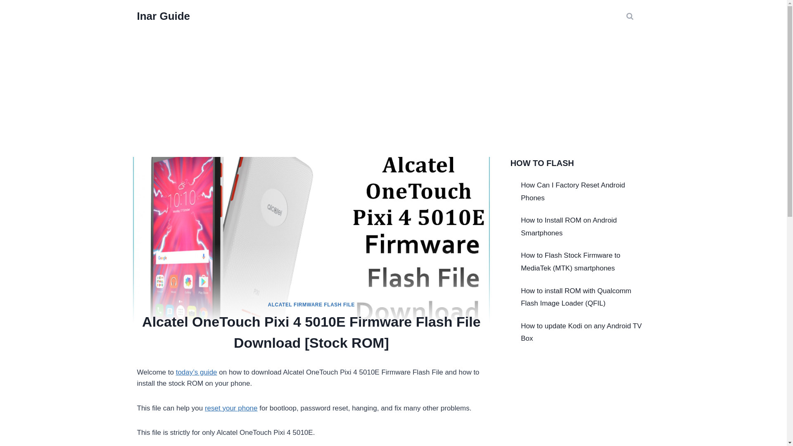  I want to click on reset your phone, so click(231, 408).